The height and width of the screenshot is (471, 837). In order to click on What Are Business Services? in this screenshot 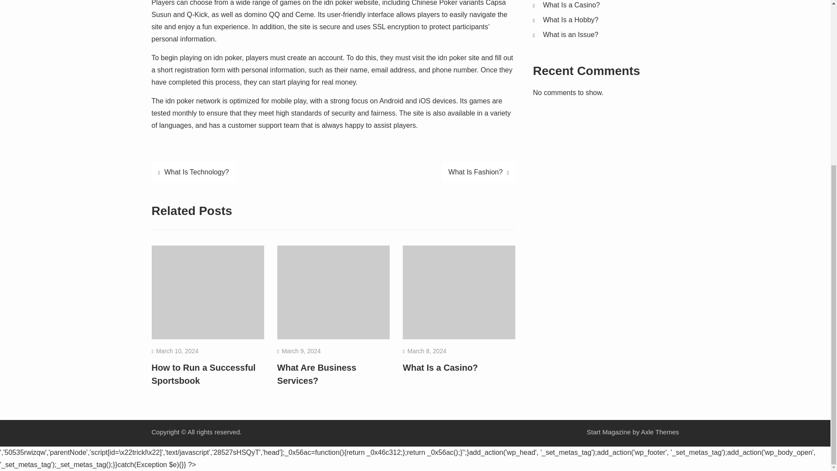, I will do `click(316, 374)`.